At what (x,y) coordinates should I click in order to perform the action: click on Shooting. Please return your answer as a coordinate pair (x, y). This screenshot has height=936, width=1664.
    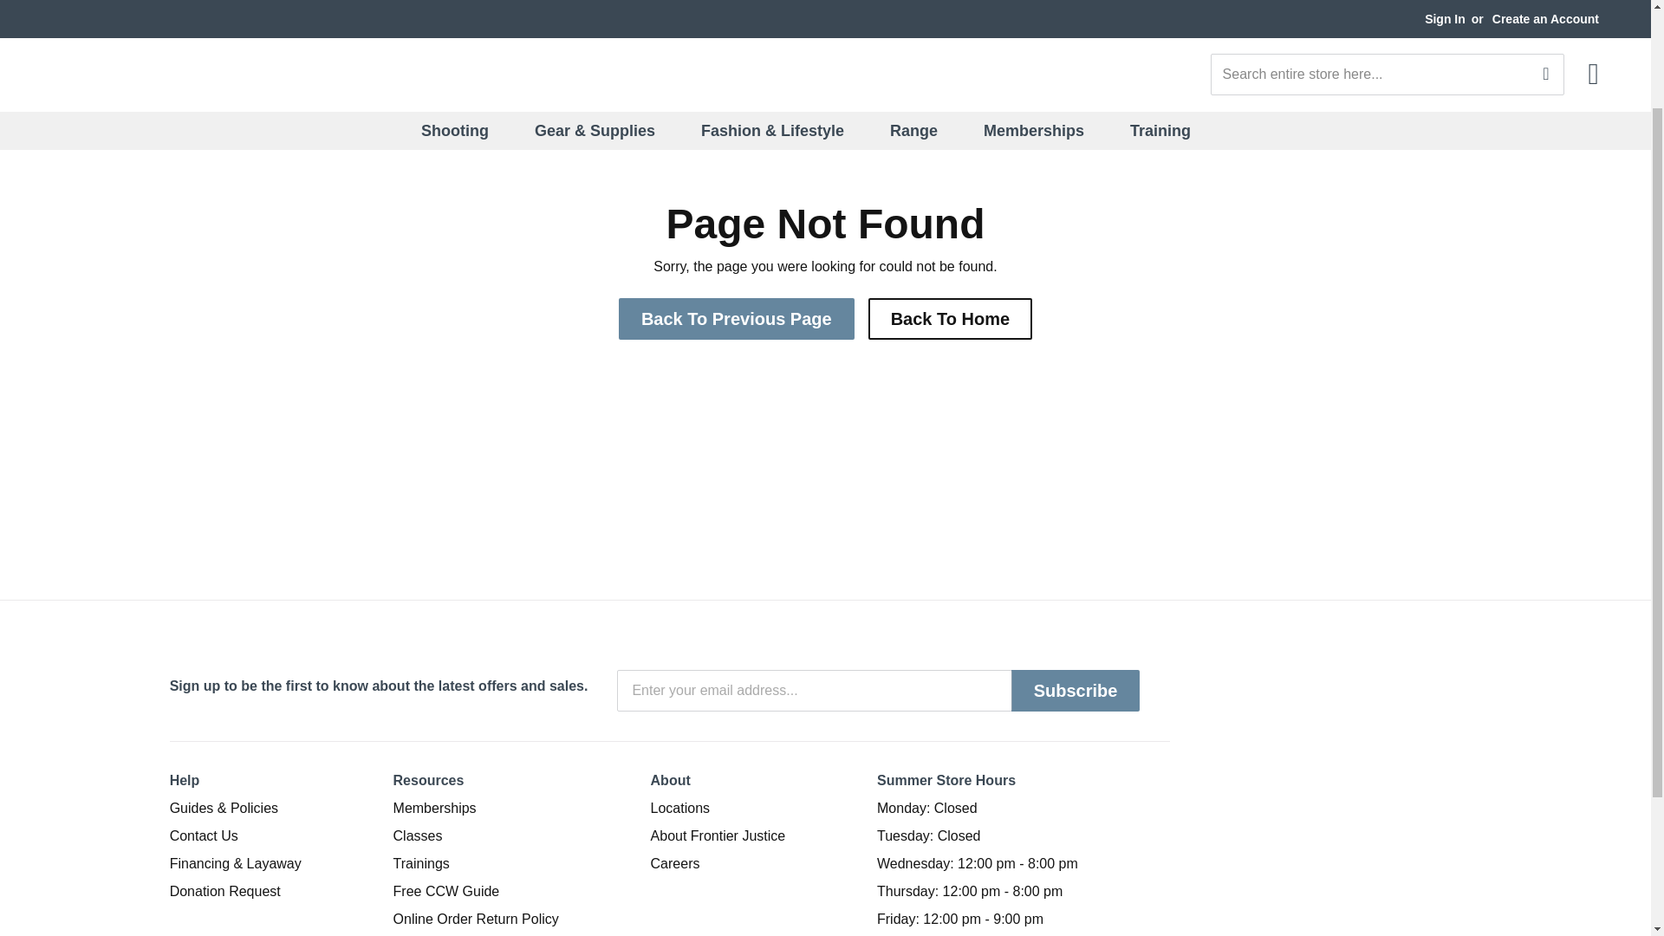
    Looking at the image, I should click on (465, 10).